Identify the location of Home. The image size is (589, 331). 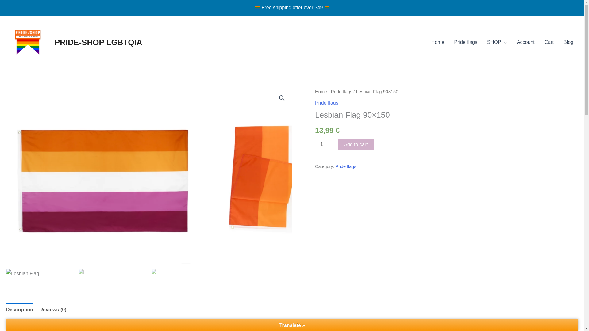
(438, 42).